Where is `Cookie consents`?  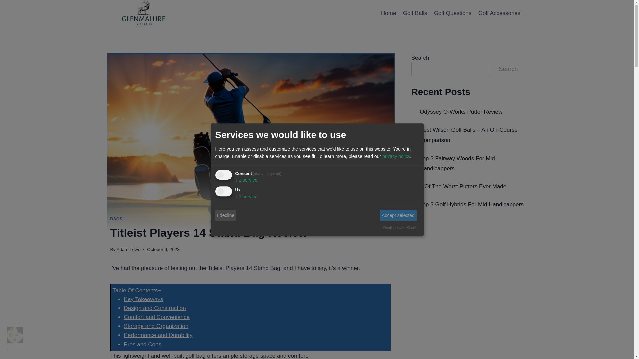
Cookie consents is located at coordinates (15, 335).